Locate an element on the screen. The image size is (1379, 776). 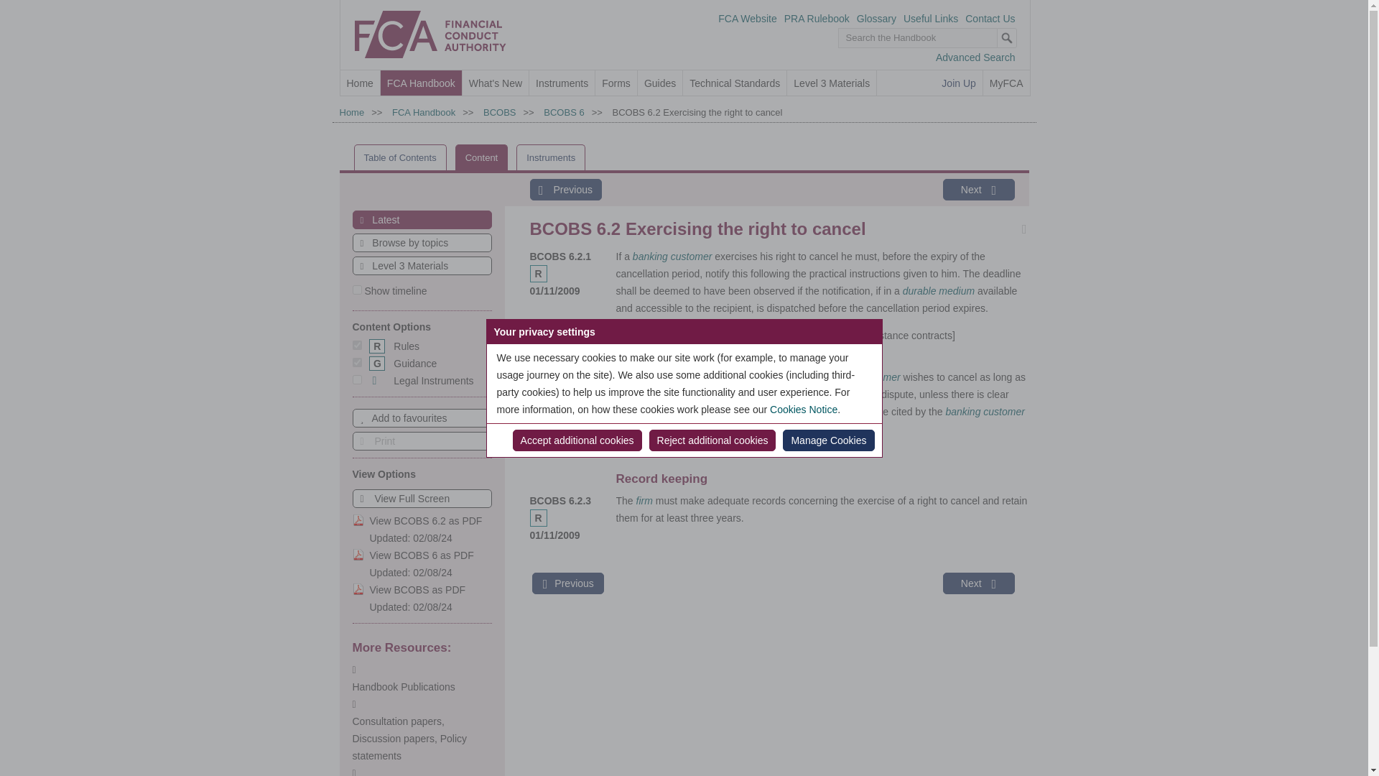
Previous is located at coordinates (565, 190).